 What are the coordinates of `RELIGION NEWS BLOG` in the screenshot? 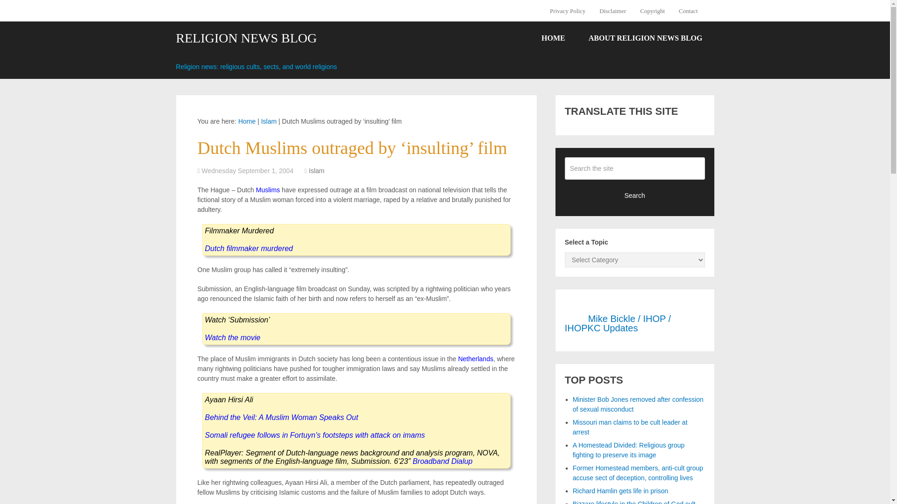 It's located at (246, 38).